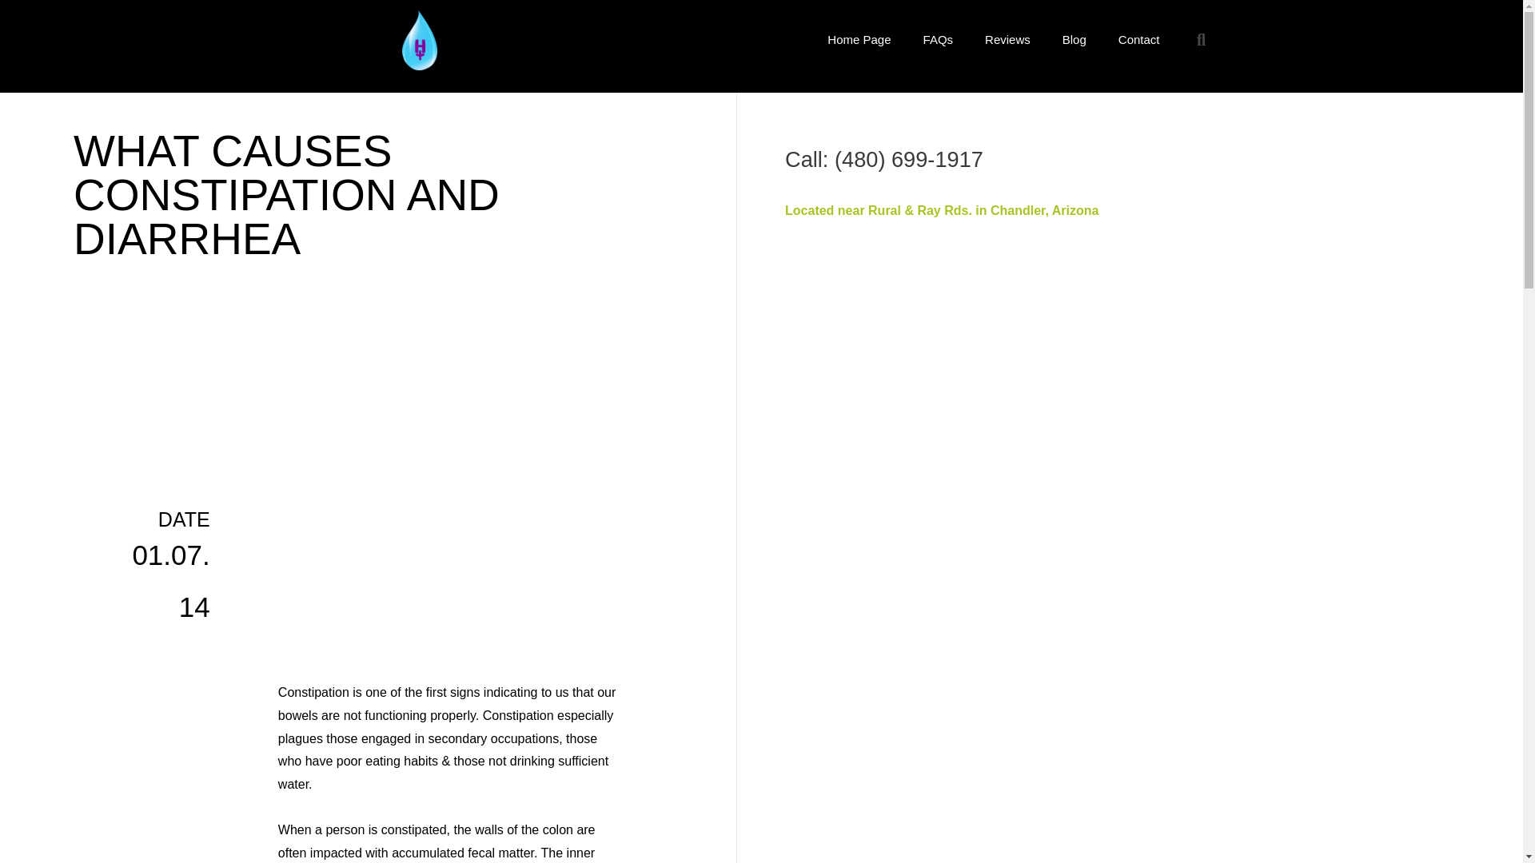 The height and width of the screenshot is (863, 1535). What do you see at coordinates (1007, 40) in the screenshot?
I see `Reviews` at bounding box center [1007, 40].